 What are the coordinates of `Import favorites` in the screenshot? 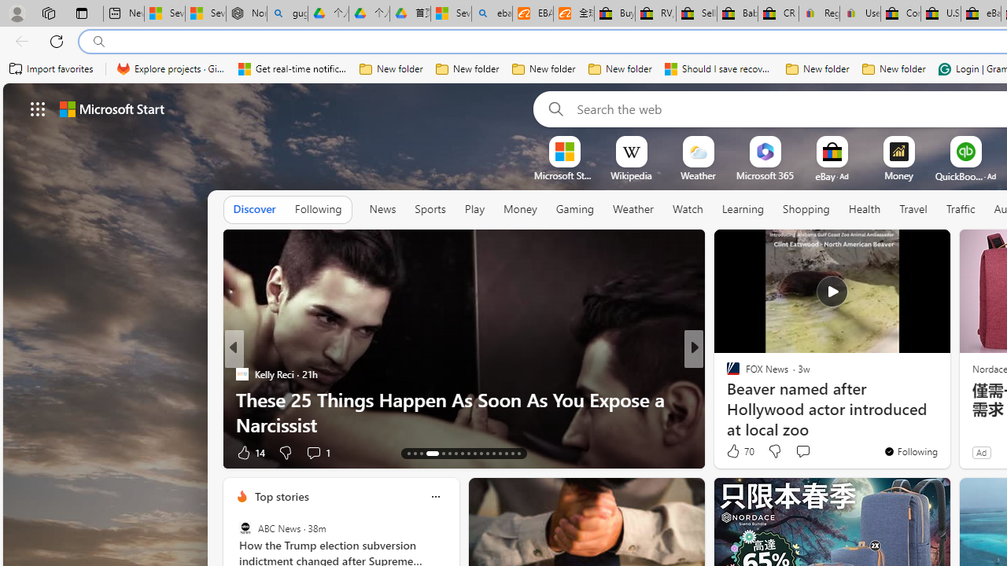 It's located at (52, 69).